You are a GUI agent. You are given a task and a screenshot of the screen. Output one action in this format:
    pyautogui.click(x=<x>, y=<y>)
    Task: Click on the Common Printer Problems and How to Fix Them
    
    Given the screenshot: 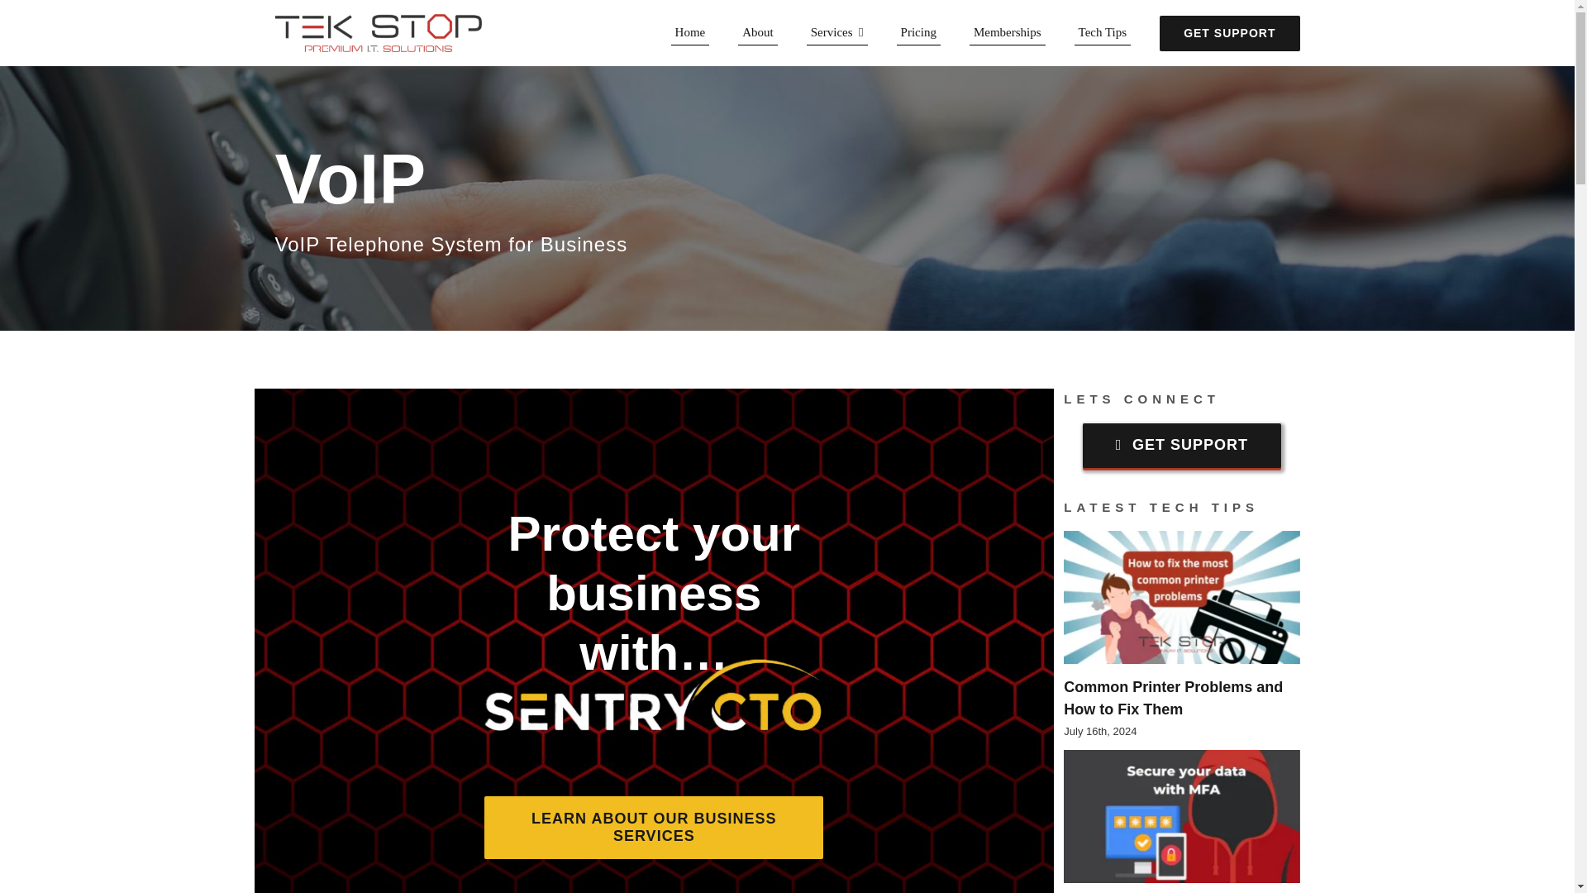 What is the action you would take?
    pyautogui.click(x=1172, y=698)
    